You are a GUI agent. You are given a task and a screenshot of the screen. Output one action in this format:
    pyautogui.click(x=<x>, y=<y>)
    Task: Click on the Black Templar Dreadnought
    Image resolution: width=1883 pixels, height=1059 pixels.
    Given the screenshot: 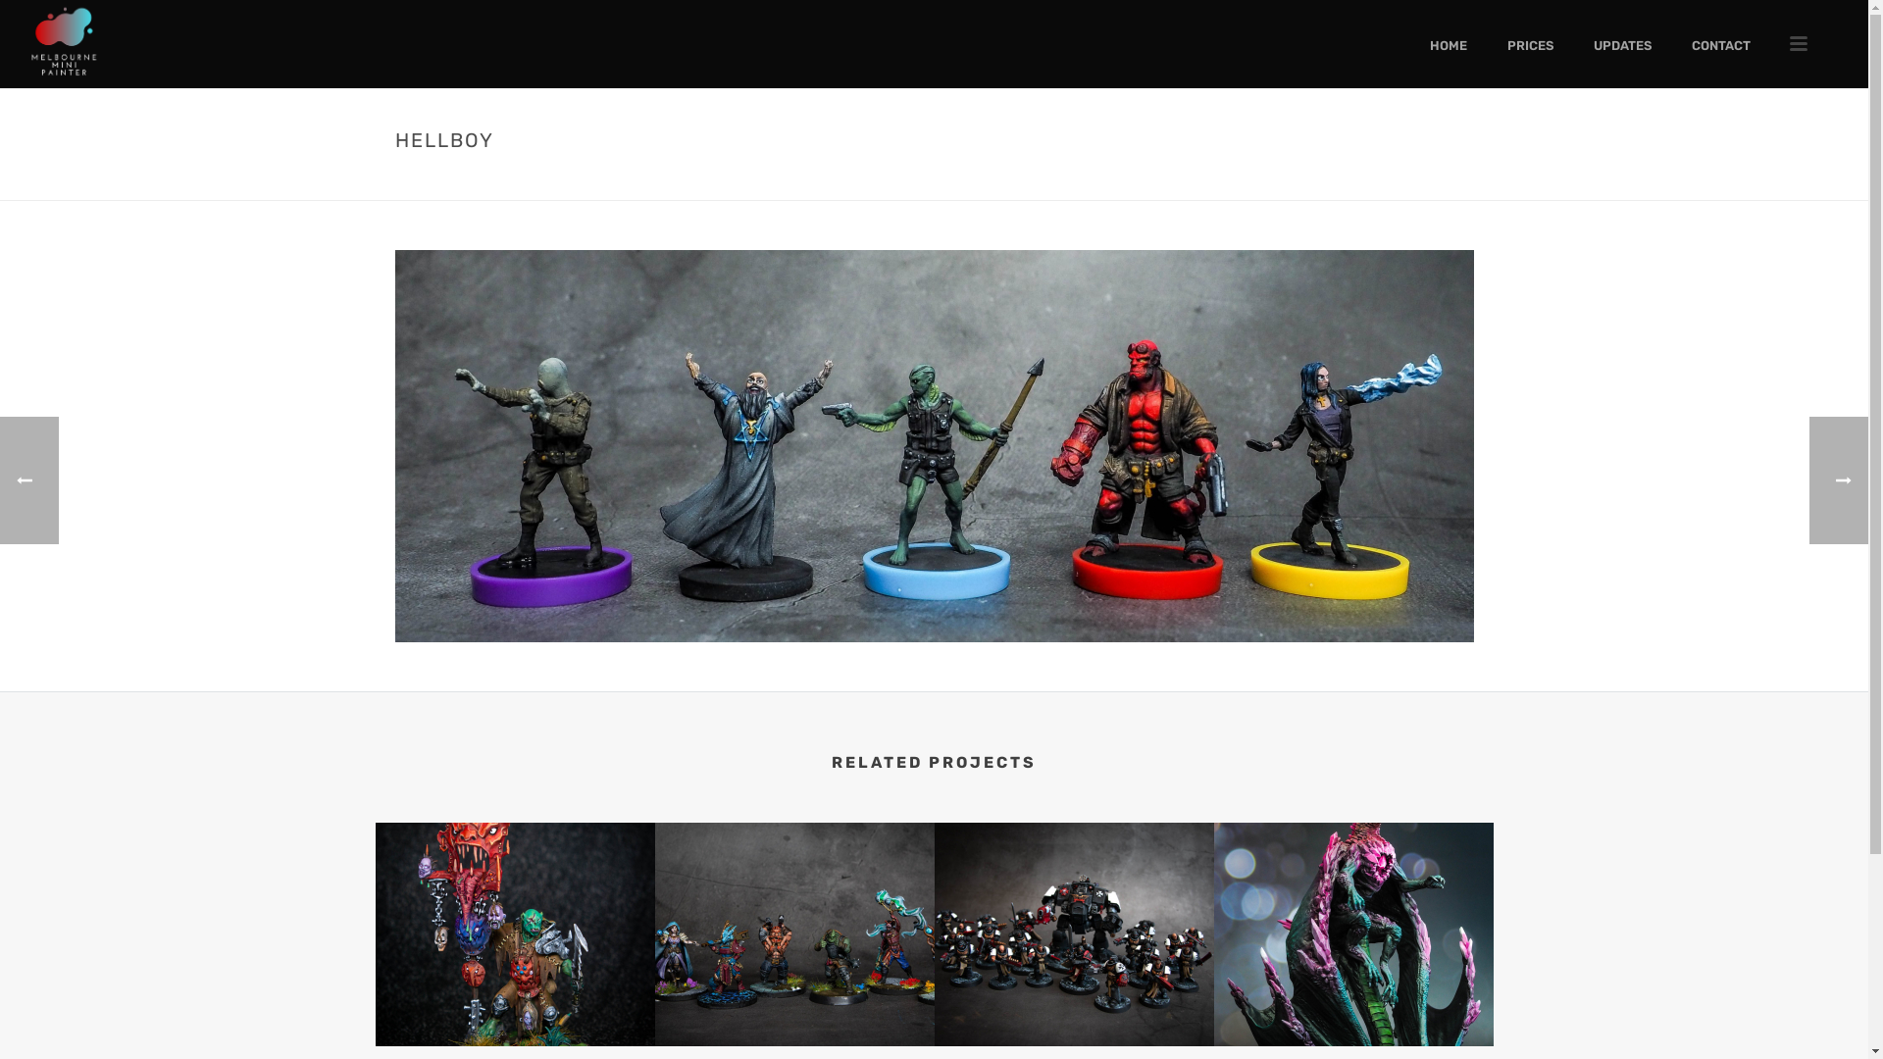 What is the action you would take?
    pyautogui.click(x=1073, y=934)
    